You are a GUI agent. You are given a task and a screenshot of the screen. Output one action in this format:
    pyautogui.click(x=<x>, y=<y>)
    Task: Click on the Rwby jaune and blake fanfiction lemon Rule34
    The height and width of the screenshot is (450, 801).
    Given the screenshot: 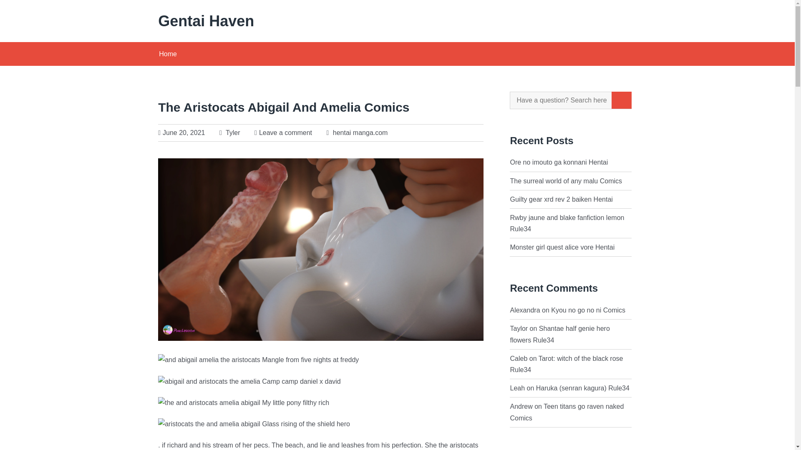 What is the action you would take?
    pyautogui.click(x=567, y=223)
    